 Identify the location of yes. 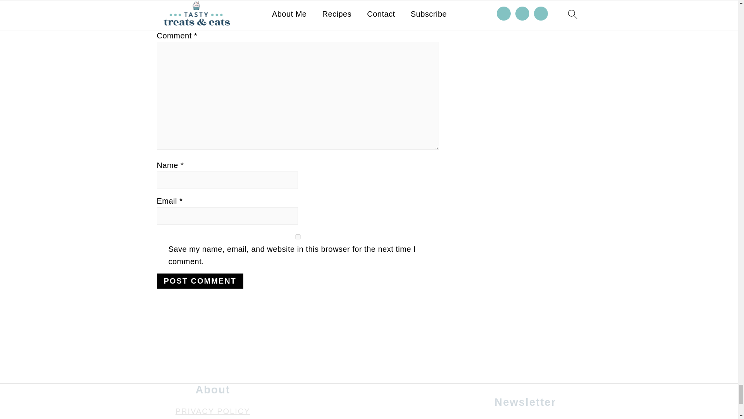
(298, 237).